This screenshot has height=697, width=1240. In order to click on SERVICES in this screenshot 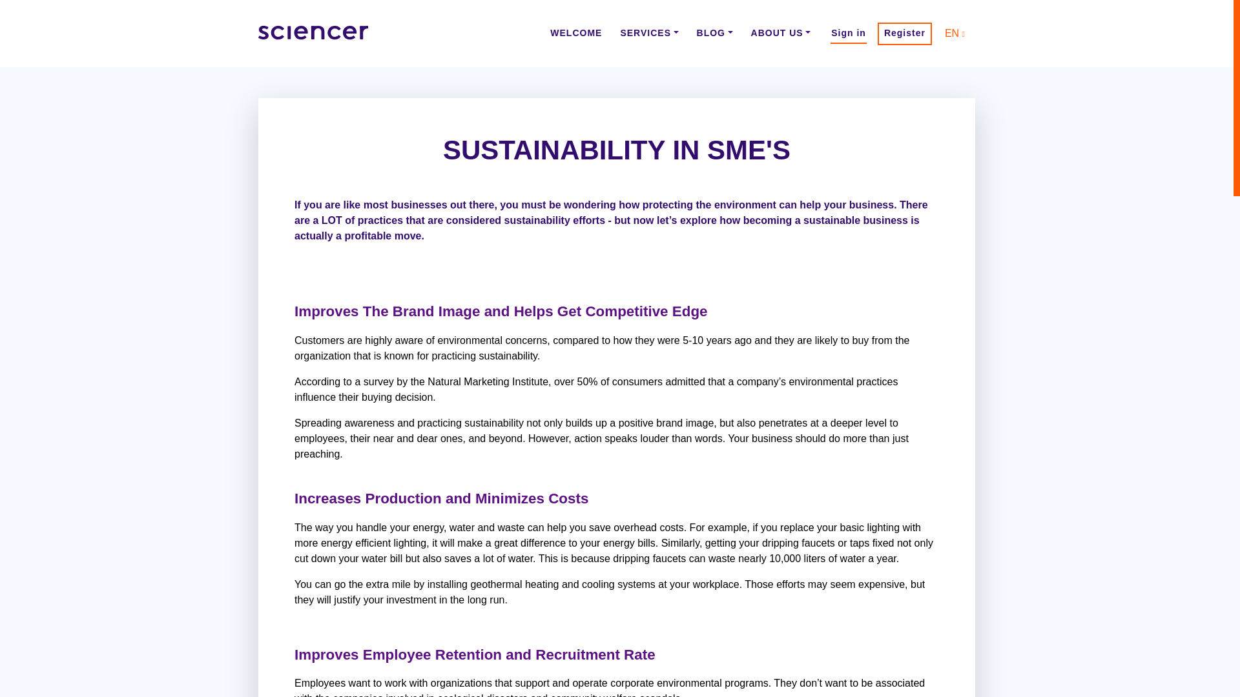, I will do `click(648, 32)`.